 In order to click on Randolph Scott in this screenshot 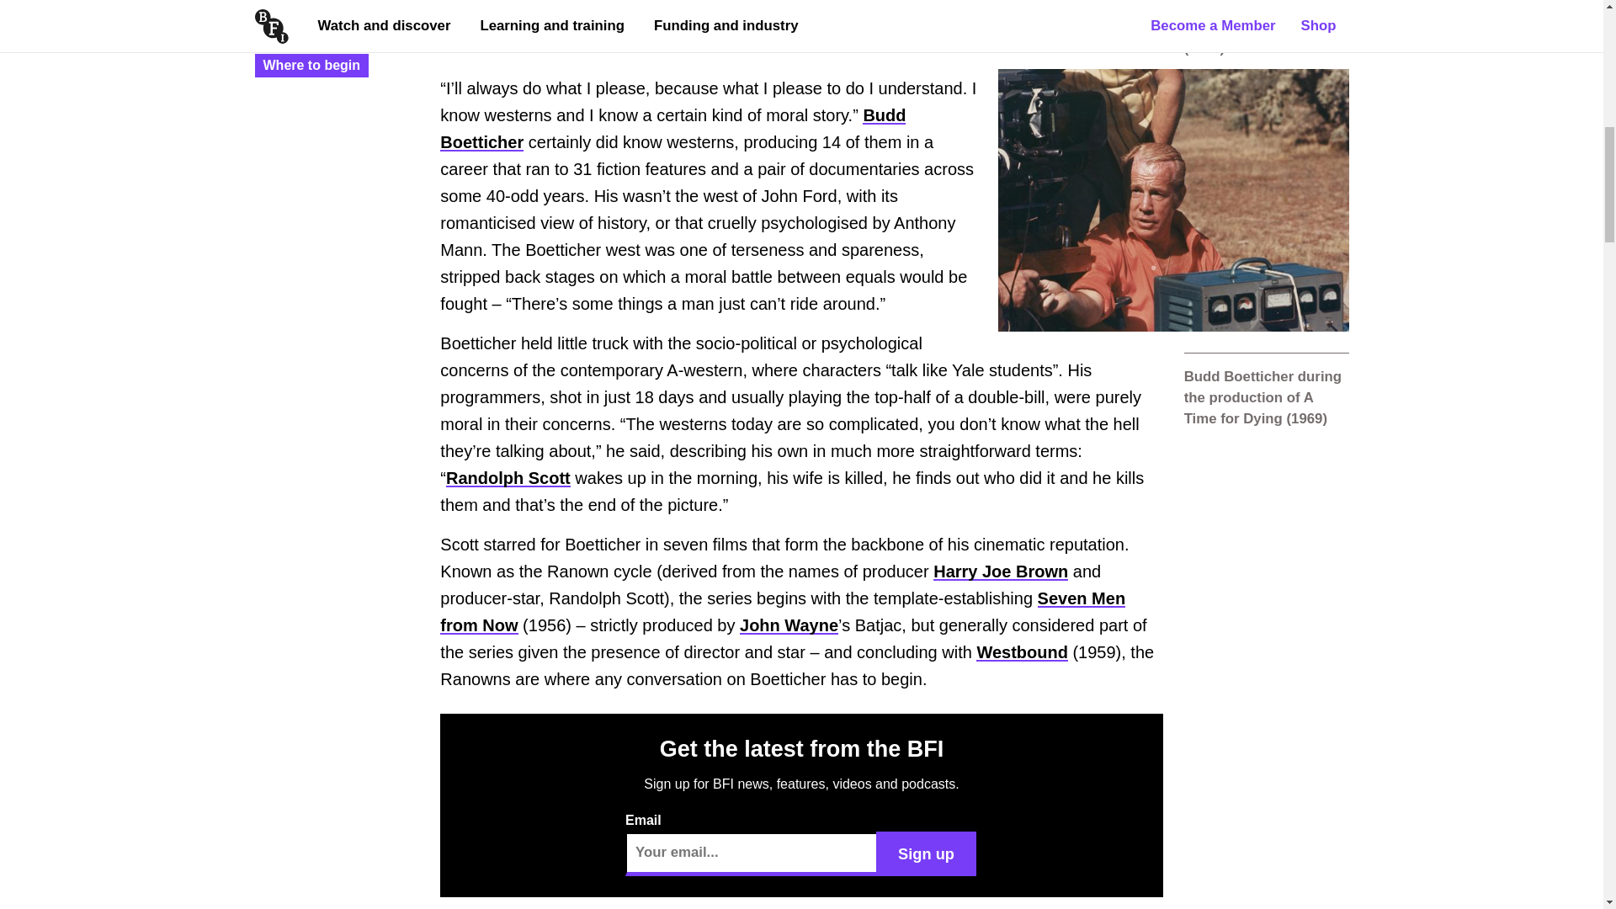, I will do `click(508, 478)`.